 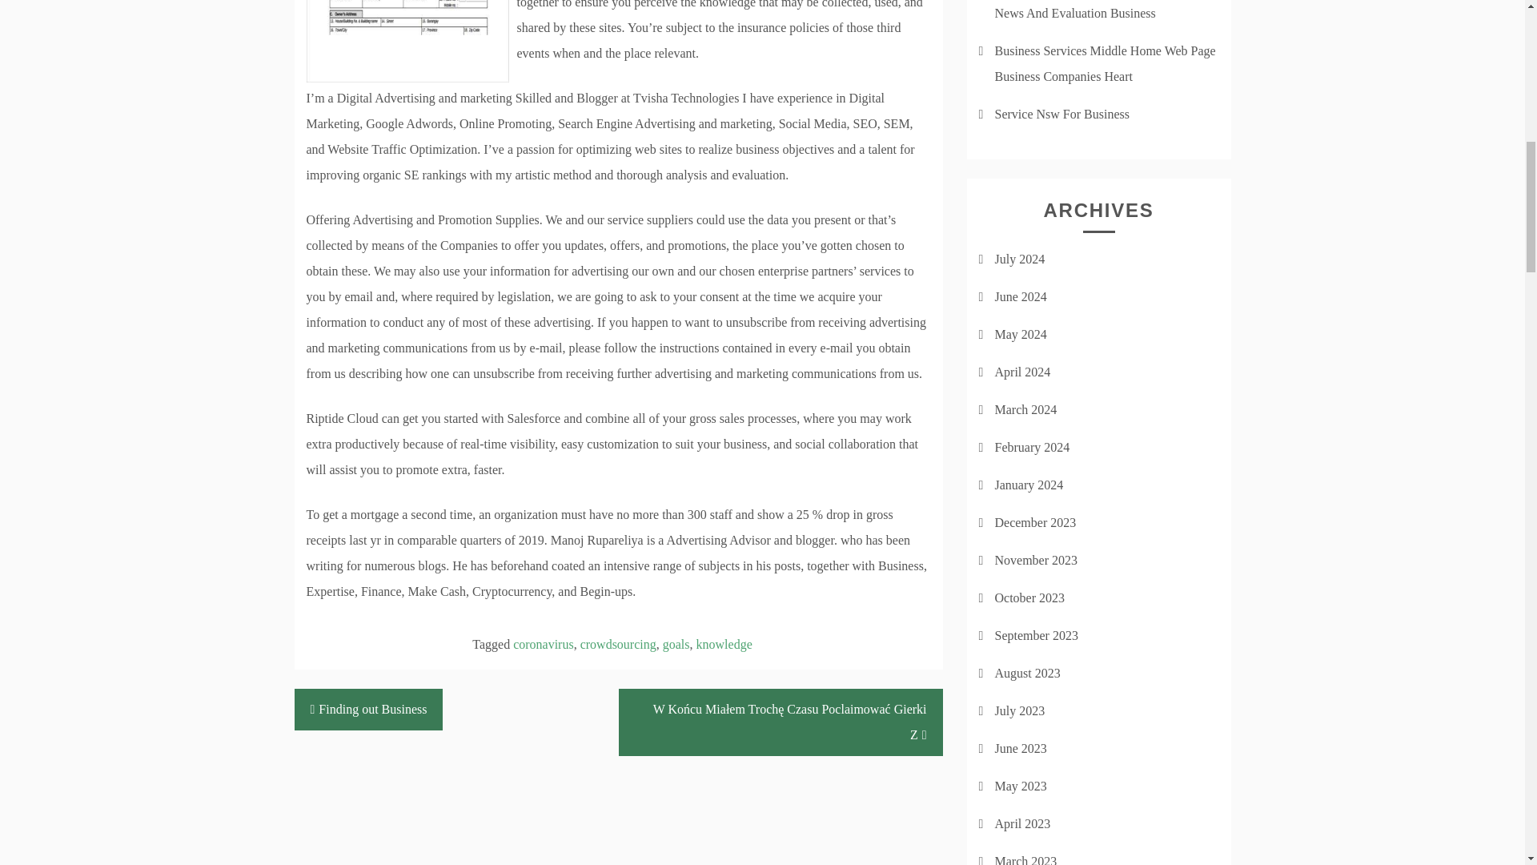 I want to click on January 2024, so click(x=1029, y=485).